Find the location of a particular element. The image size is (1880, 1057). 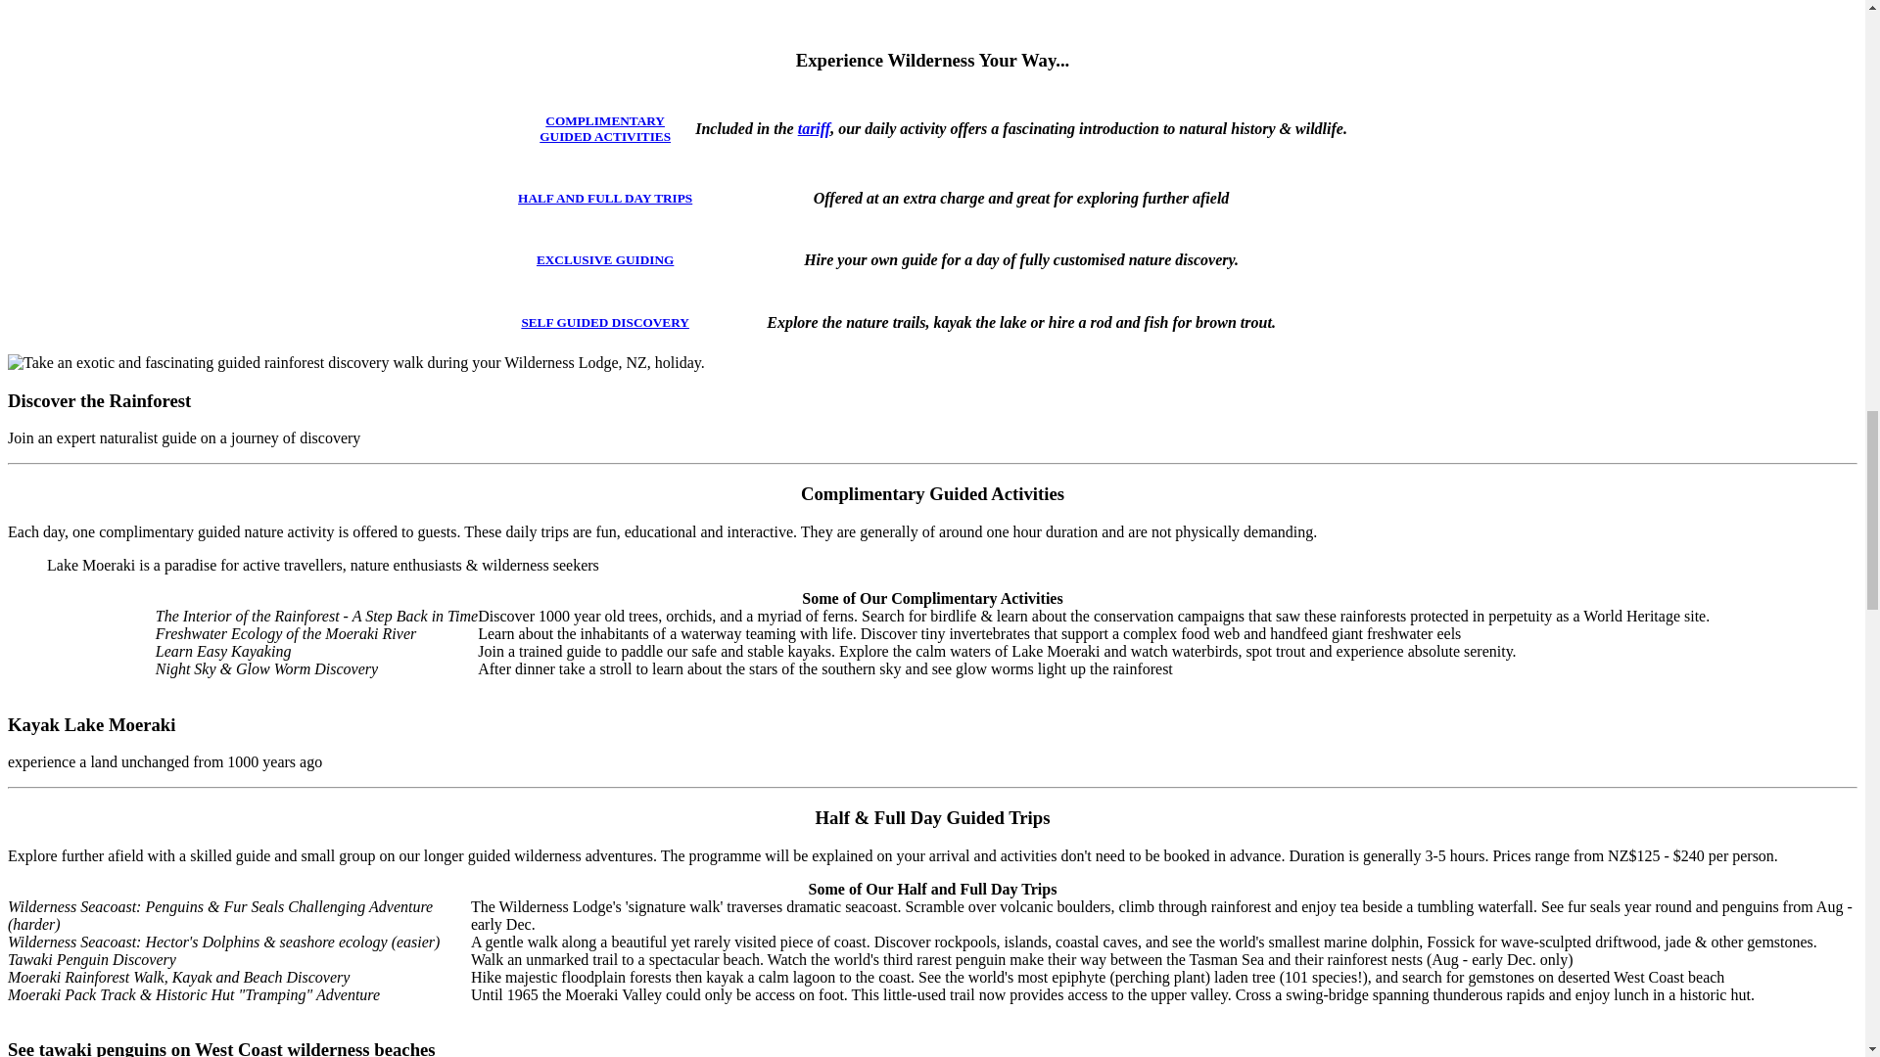

Complimentary Guided Activities is located at coordinates (605, 127).